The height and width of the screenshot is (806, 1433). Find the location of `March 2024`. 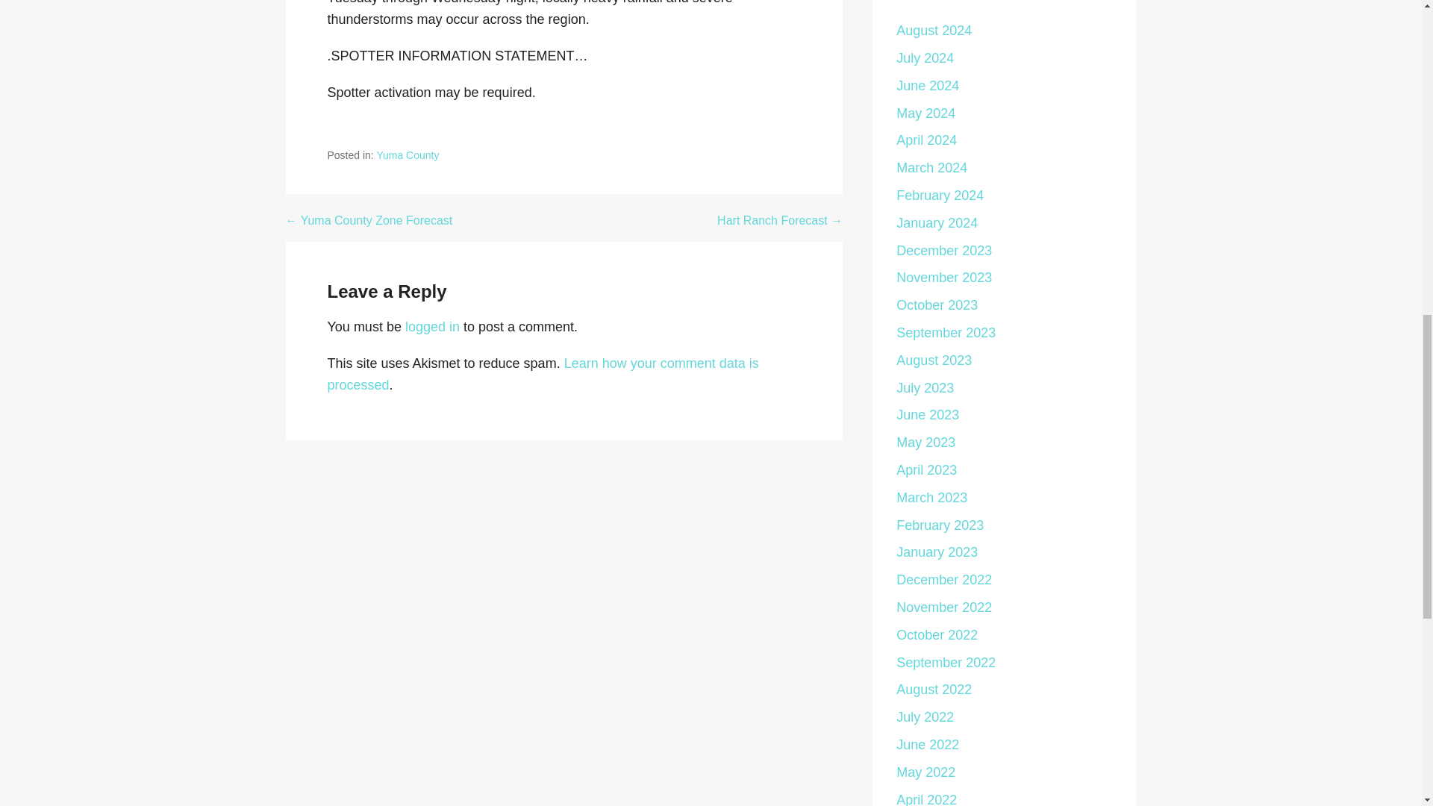

March 2024 is located at coordinates (931, 167).